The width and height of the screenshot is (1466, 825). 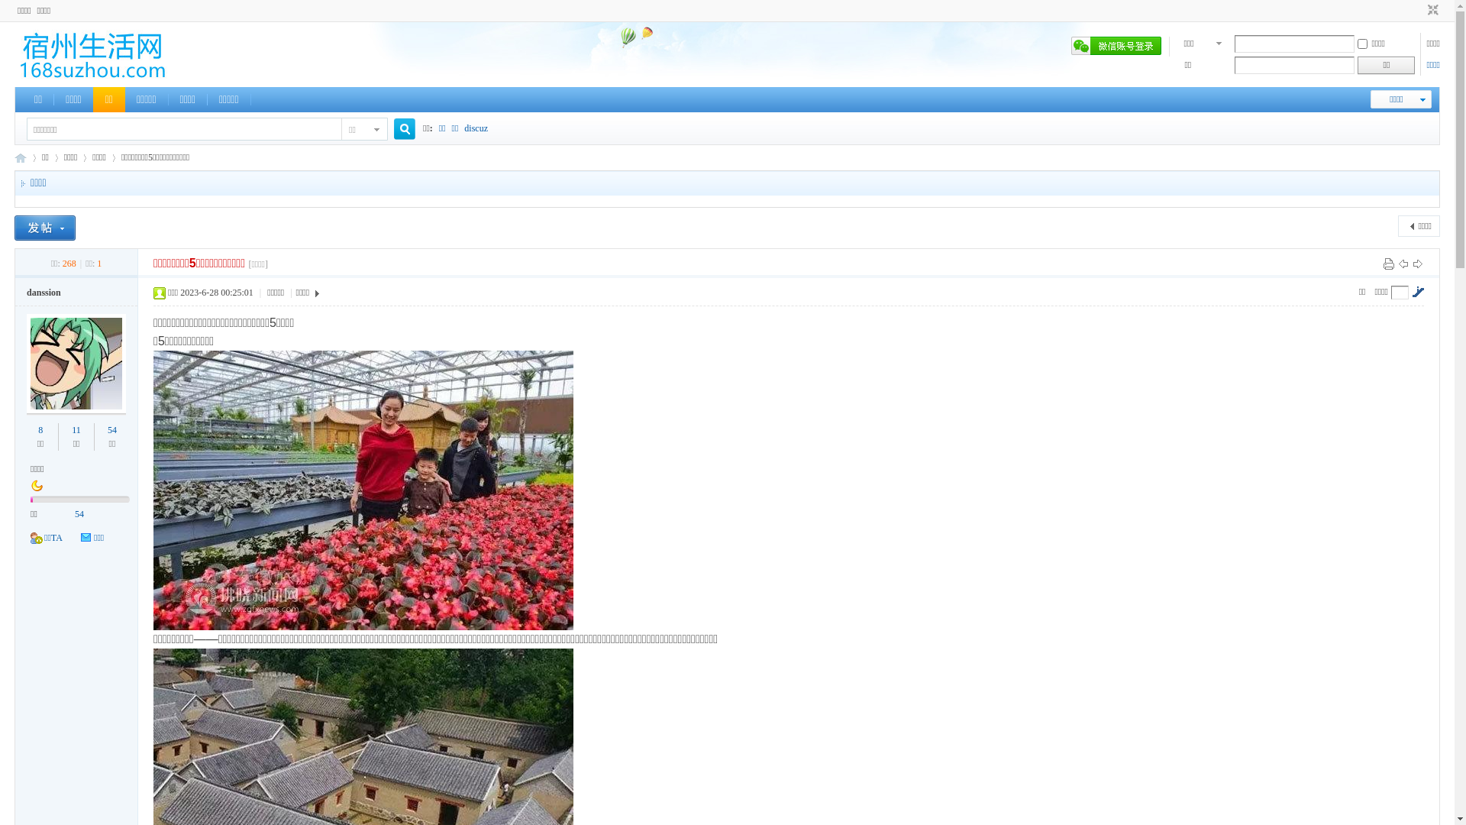 What do you see at coordinates (44, 293) in the screenshot?
I see `danssion` at bounding box center [44, 293].